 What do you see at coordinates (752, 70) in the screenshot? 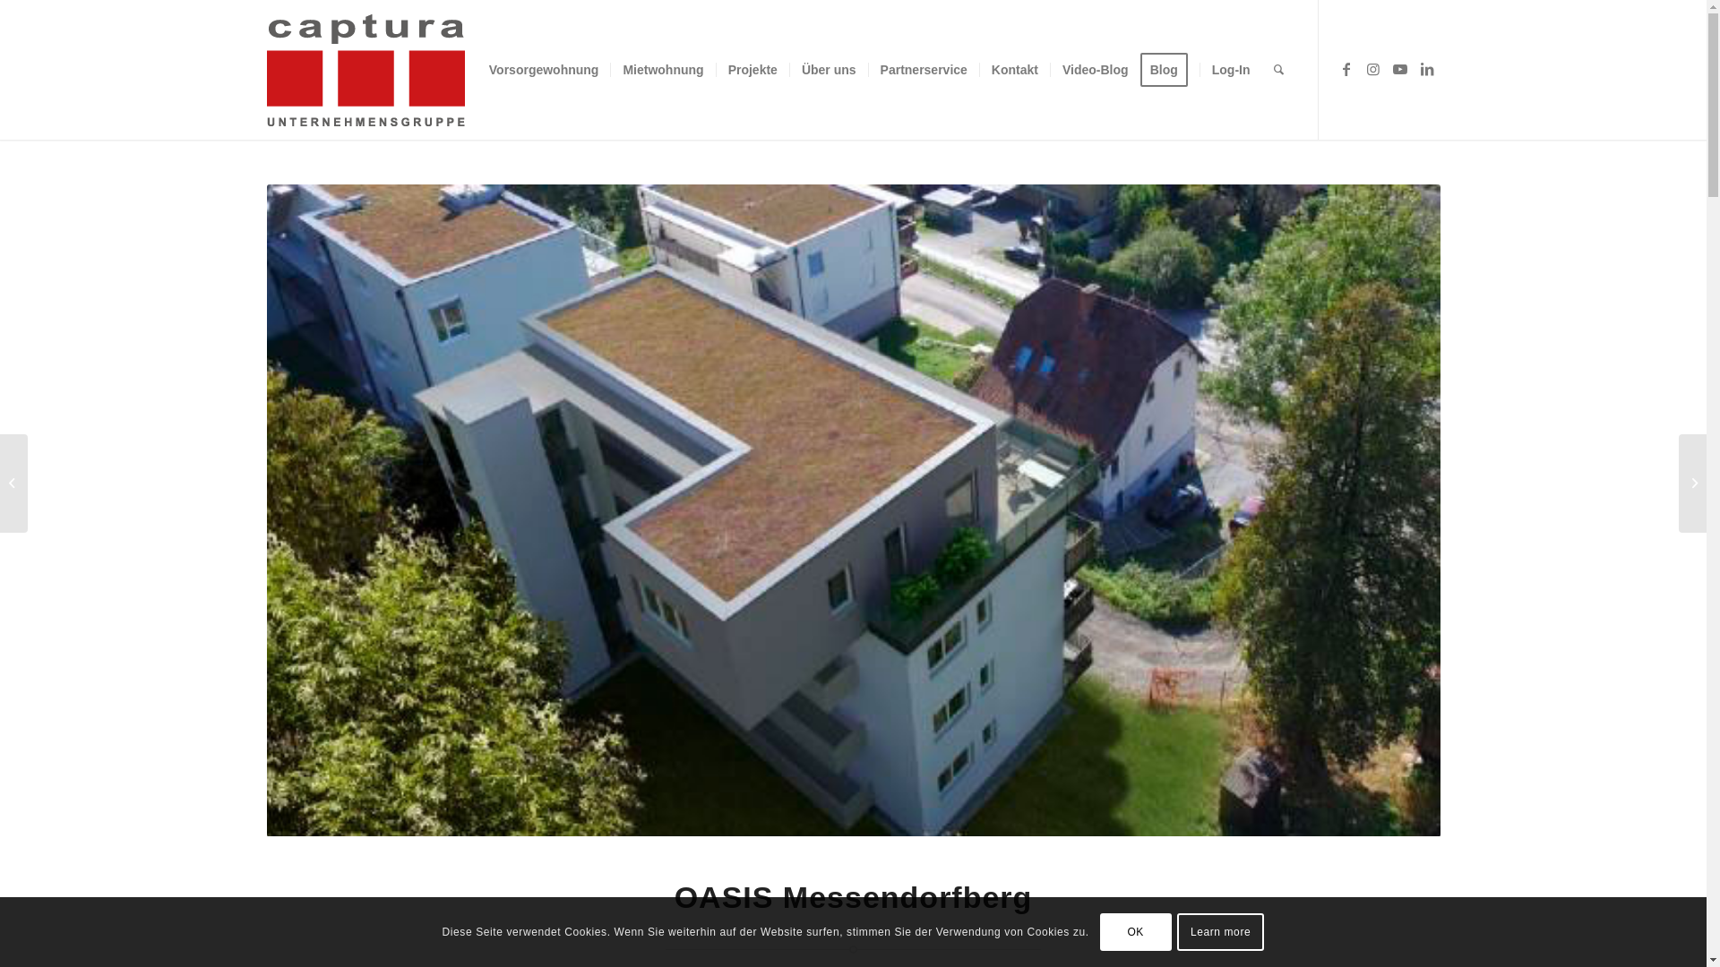
I see `Projekte` at bounding box center [752, 70].